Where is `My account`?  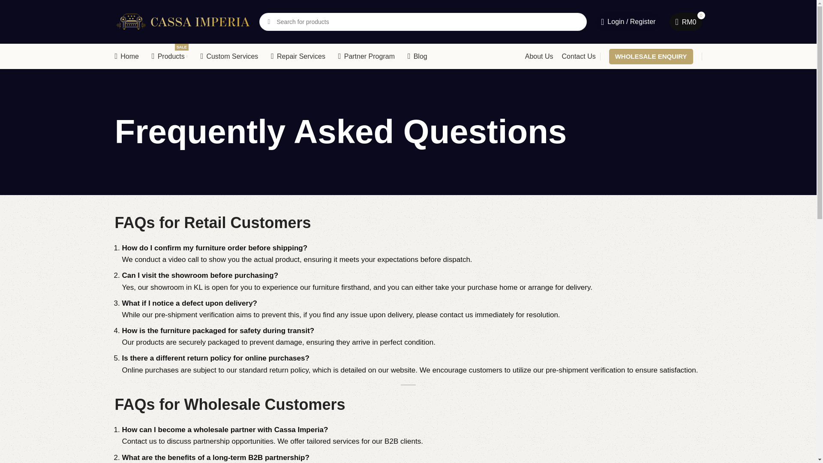
My account is located at coordinates (685, 22).